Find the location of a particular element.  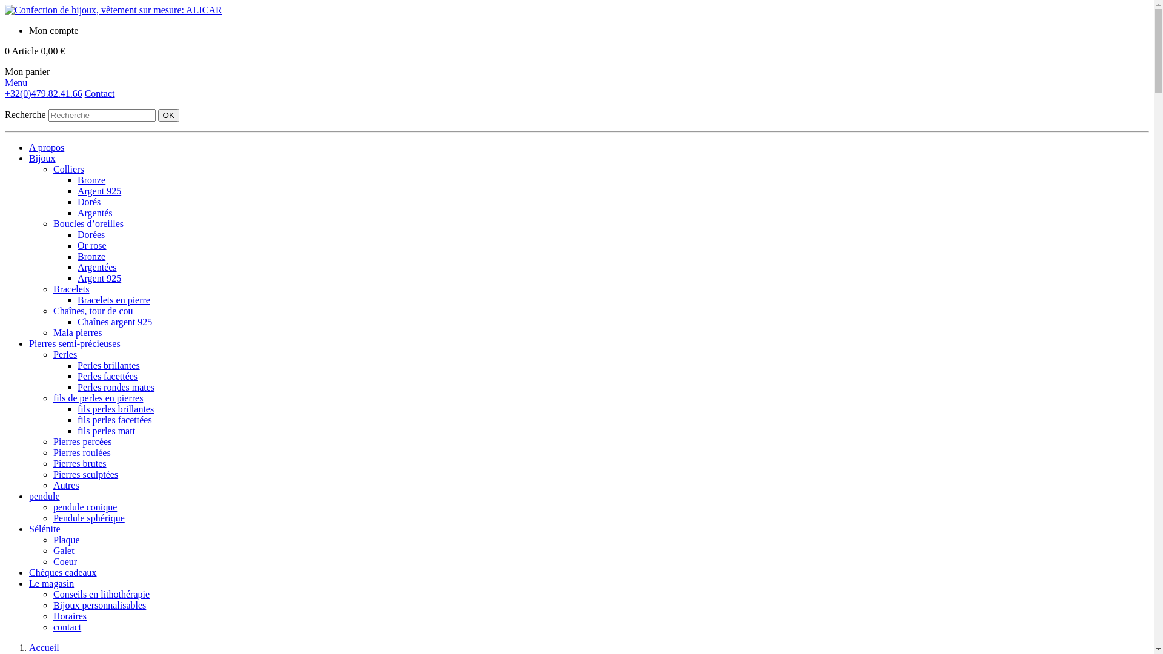

Perles brillantes is located at coordinates (109, 366).